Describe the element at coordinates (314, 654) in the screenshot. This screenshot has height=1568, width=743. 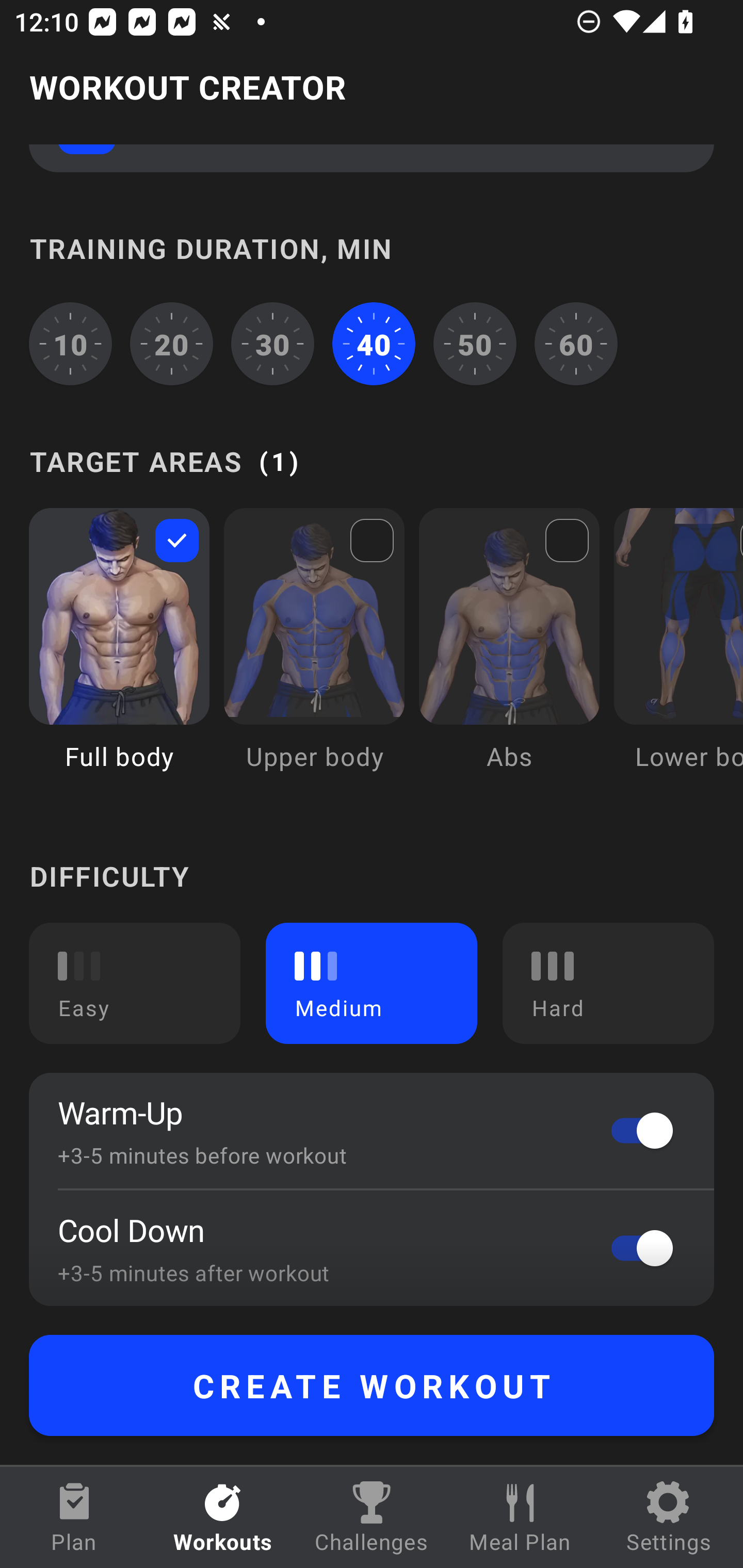
I see `Upper body` at that location.